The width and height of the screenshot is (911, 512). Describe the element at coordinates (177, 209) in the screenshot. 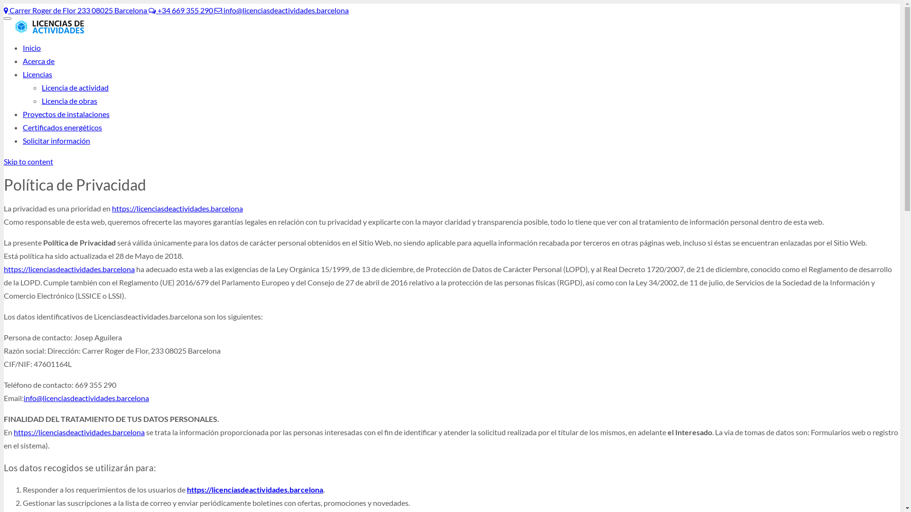

I see `https://licenciasdeactividades.barcelona` at that location.